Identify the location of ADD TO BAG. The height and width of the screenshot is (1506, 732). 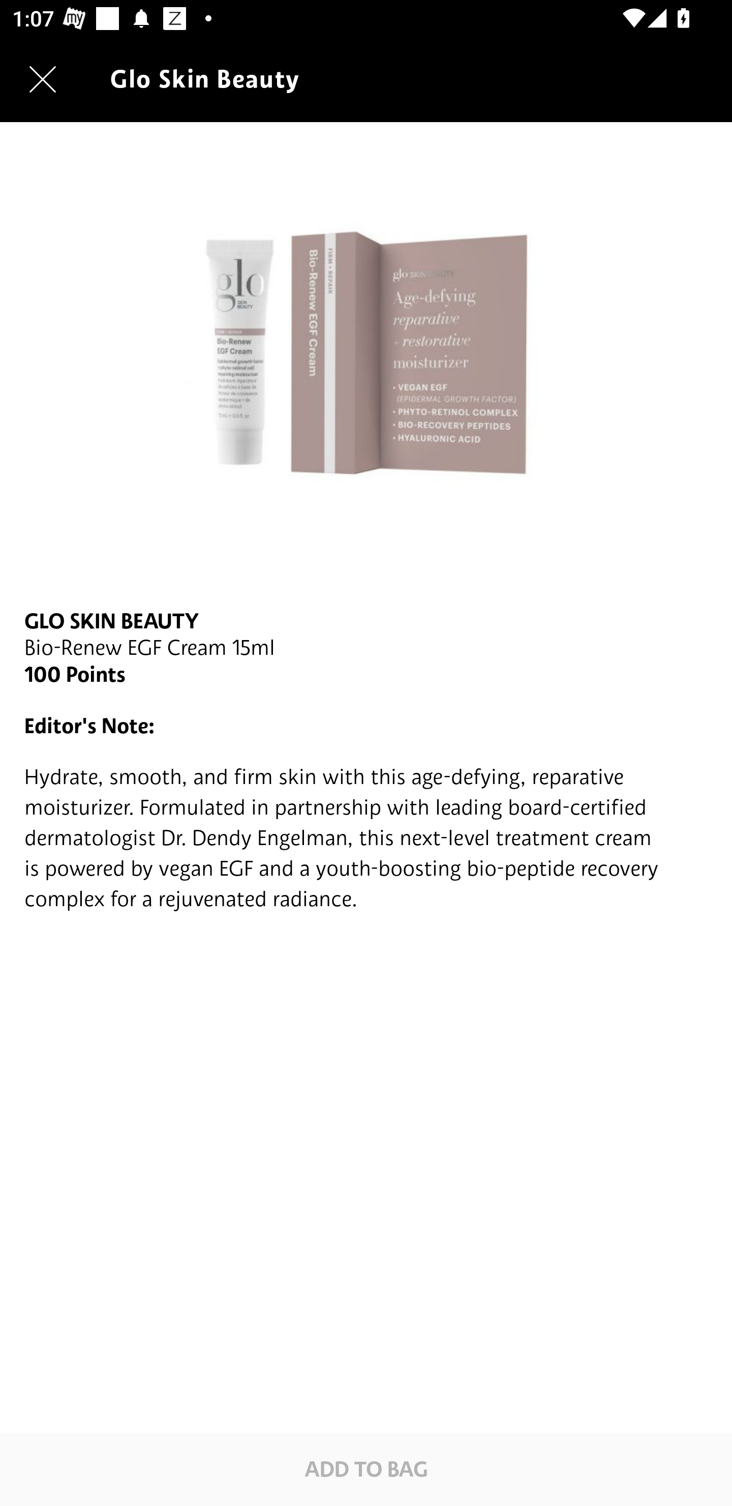
(366, 1469).